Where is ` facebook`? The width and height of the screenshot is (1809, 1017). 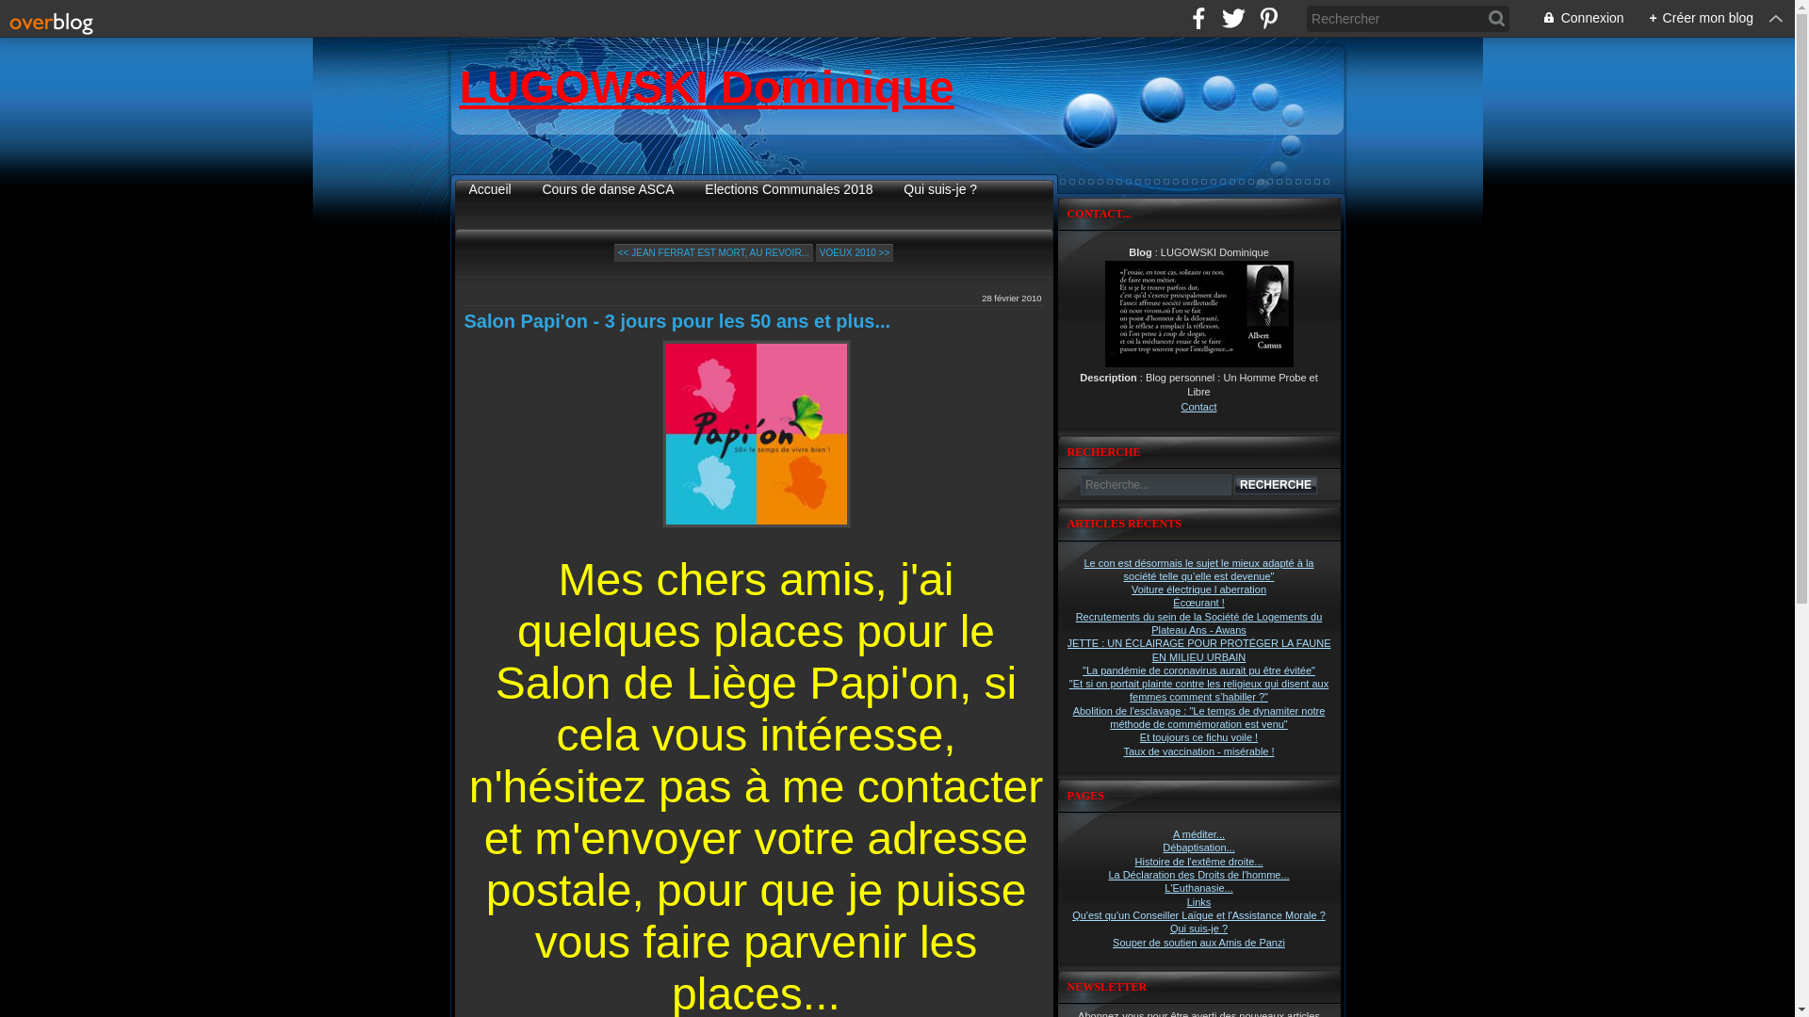  facebook is located at coordinates (1198, 19).